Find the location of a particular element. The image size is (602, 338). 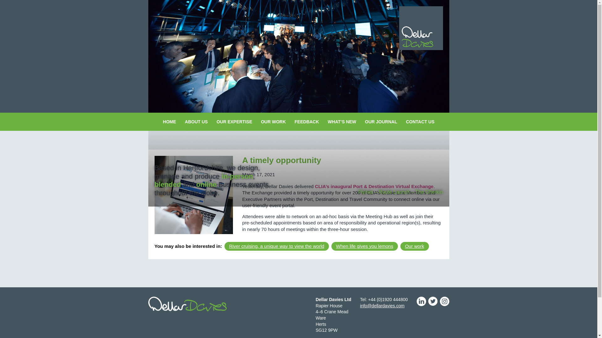

CONTACT US is located at coordinates (420, 121).